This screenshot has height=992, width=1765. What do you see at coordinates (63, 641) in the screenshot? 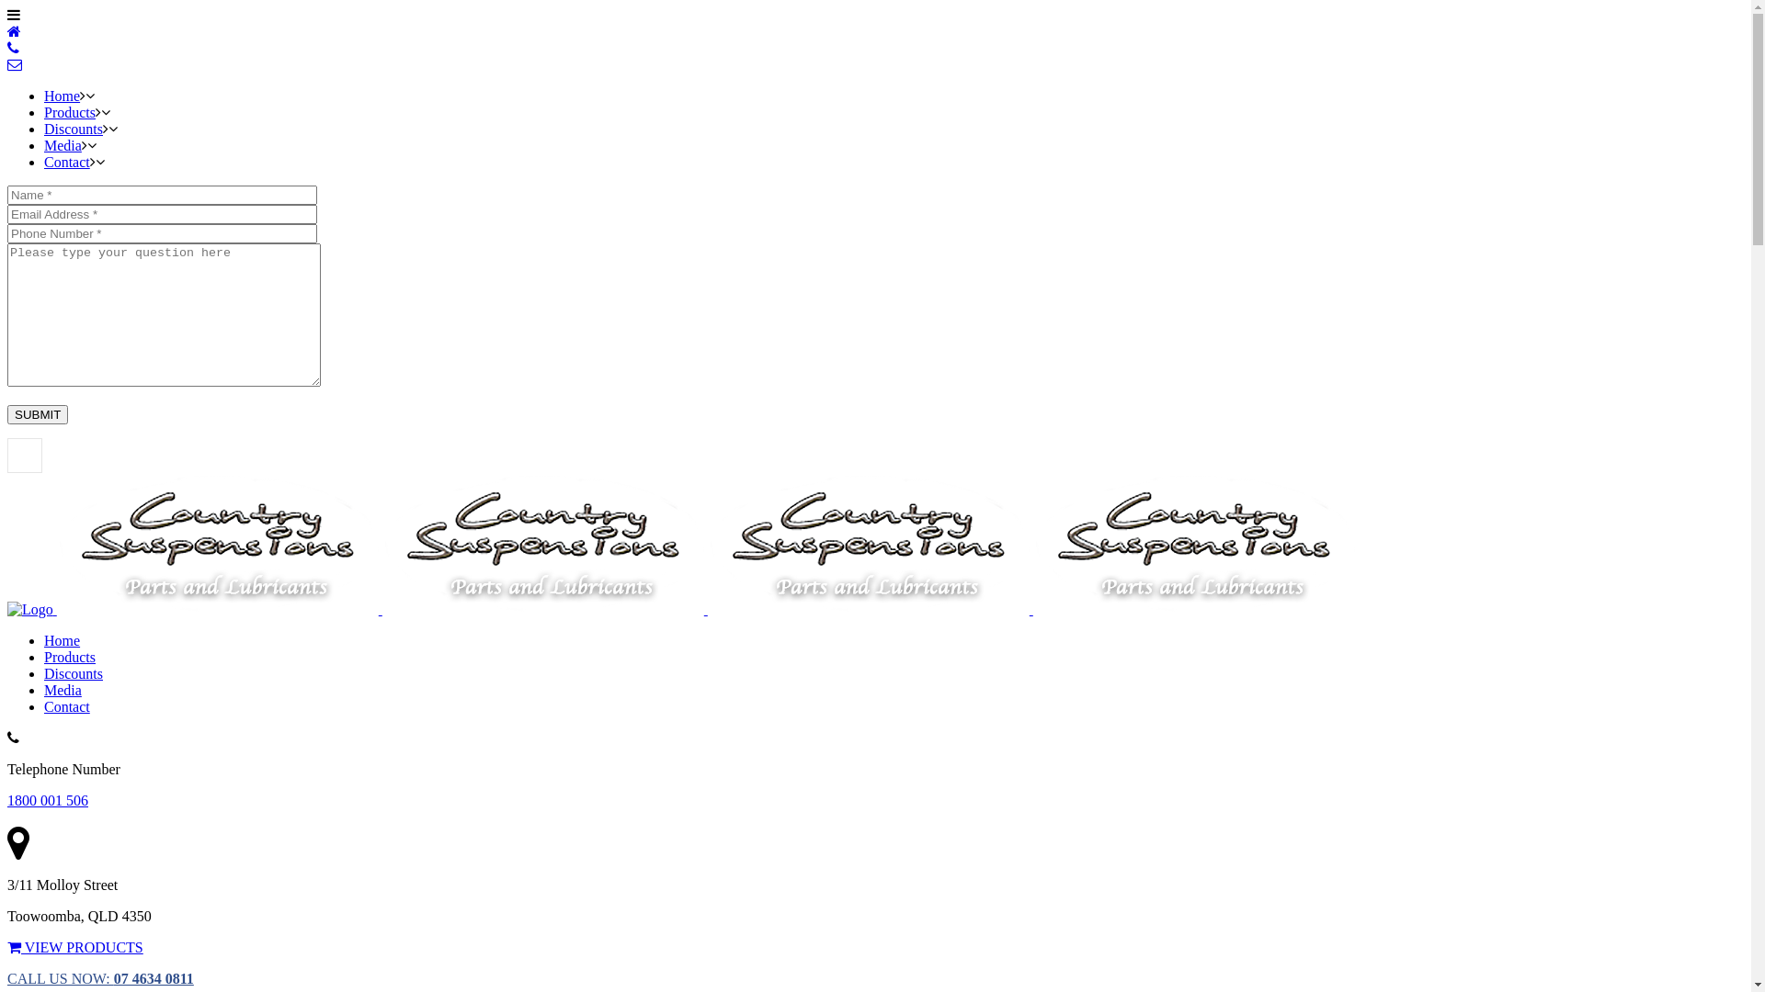
I see `Home` at bounding box center [63, 641].